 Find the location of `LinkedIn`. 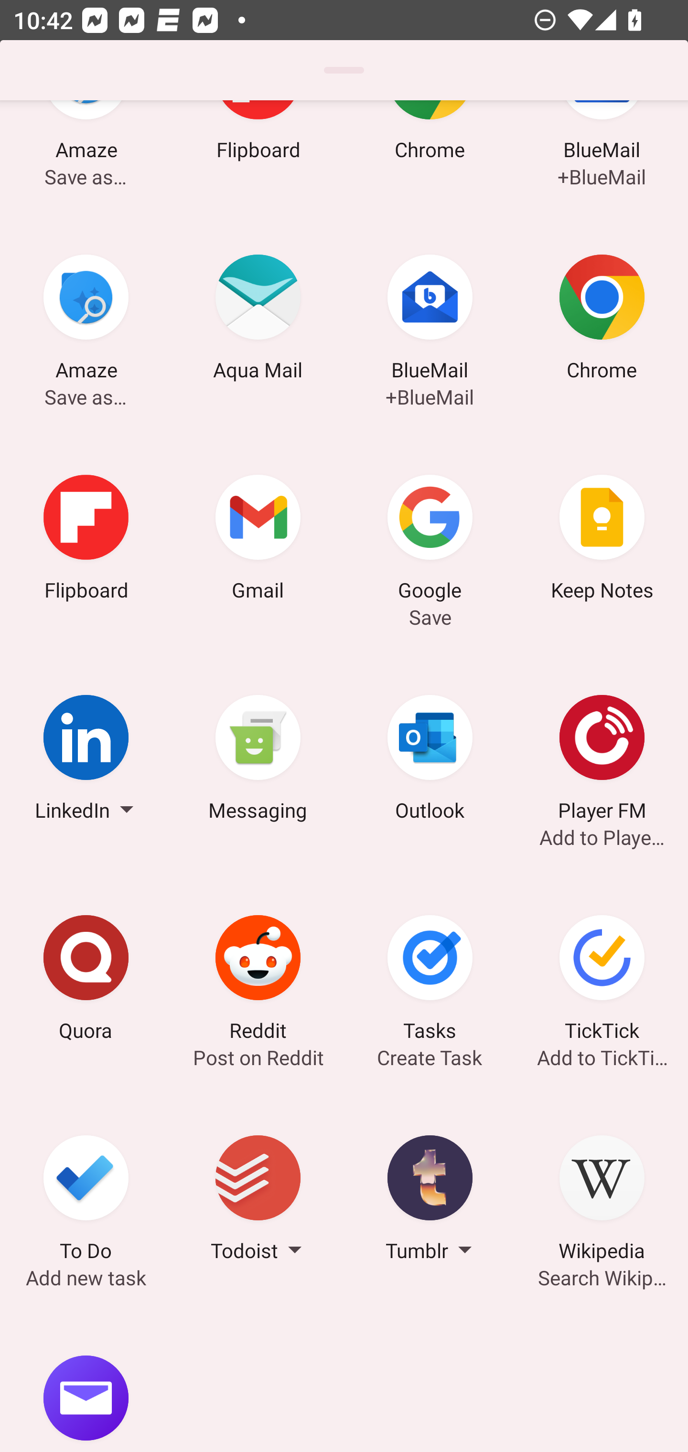

LinkedIn is located at coordinates (86, 760).